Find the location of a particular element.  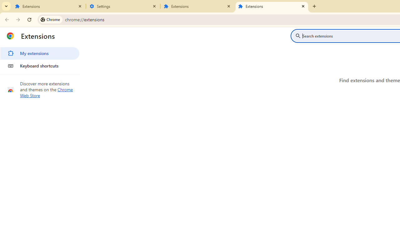

Extensions is located at coordinates (272, 6).